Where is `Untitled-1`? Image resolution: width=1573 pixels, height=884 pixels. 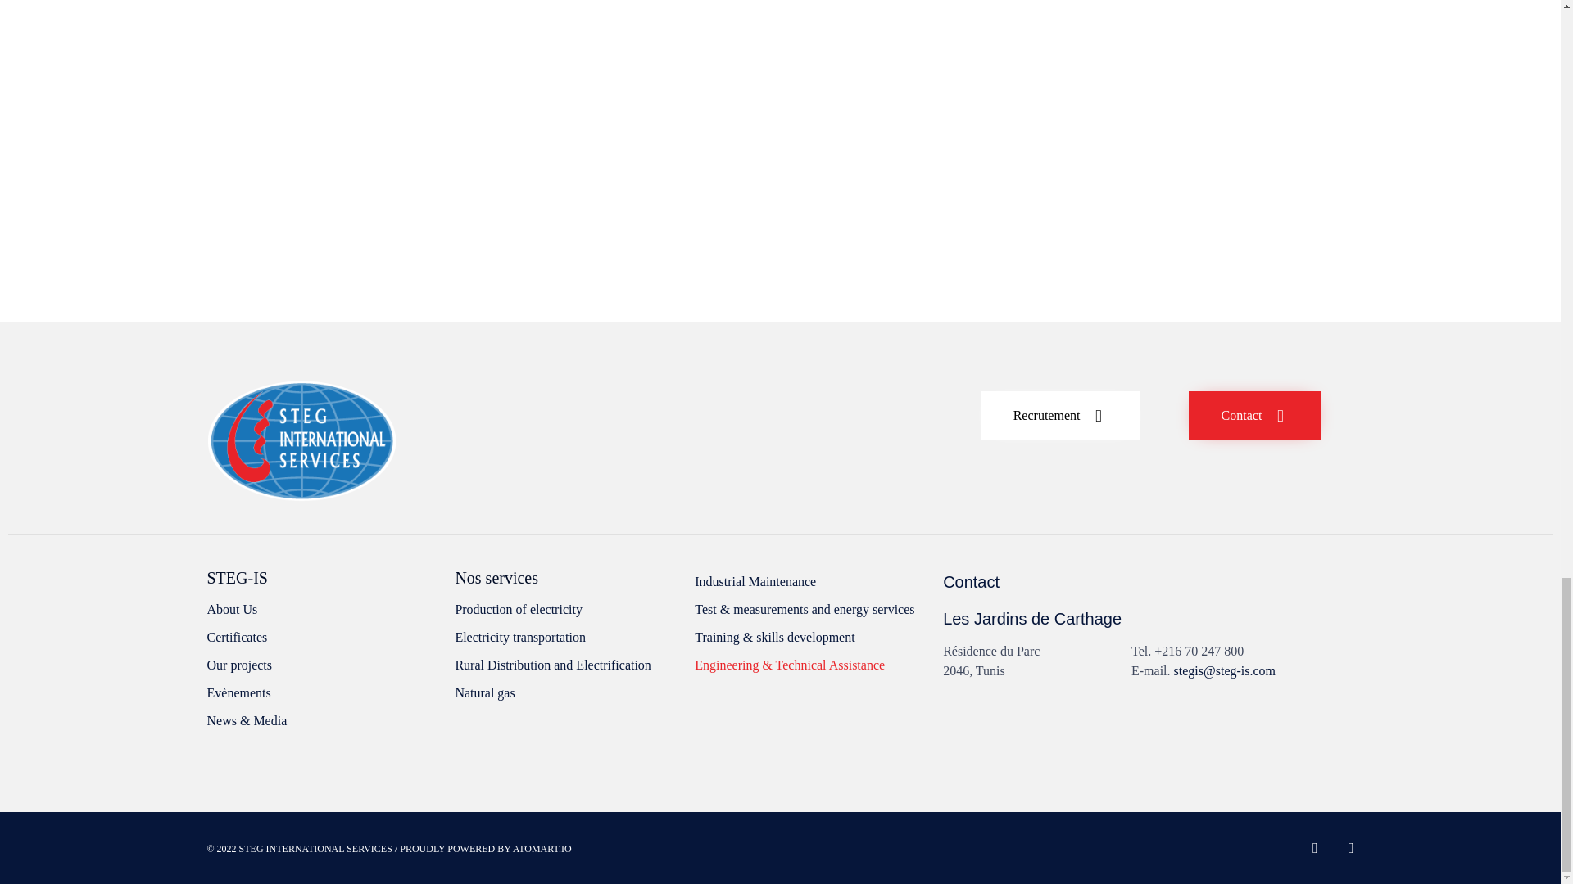 Untitled-1 is located at coordinates (392, 115).